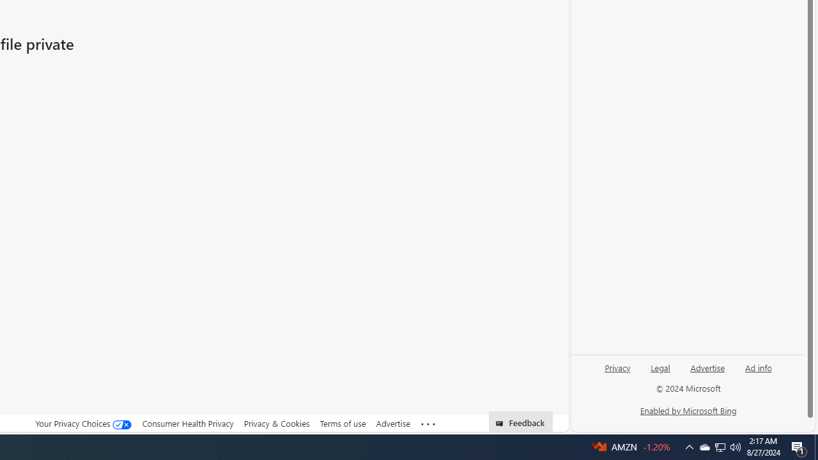 The image size is (818, 460). I want to click on Class: feedback_link_icon-DS-EntryPoint1-1, so click(502, 424).